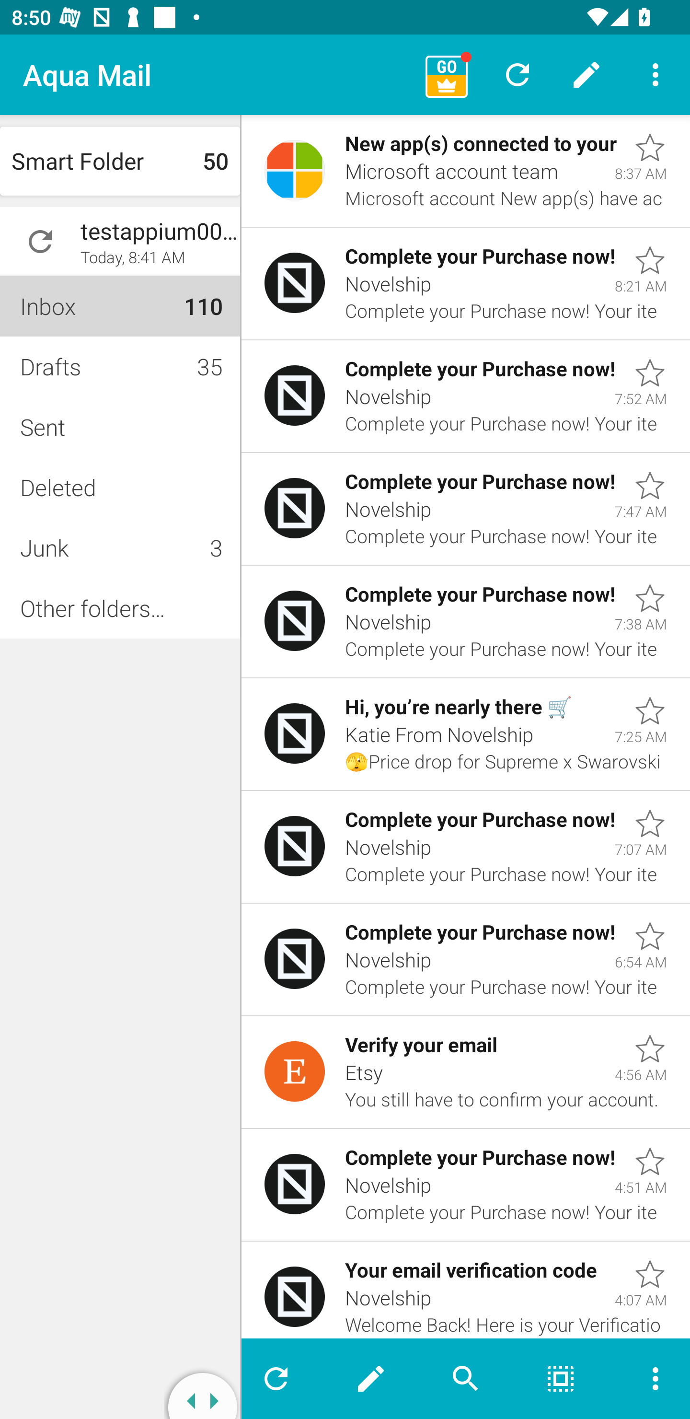  What do you see at coordinates (517, 74) in the screenshot?
I see `Refresh all` at bounding box center [517, 74].